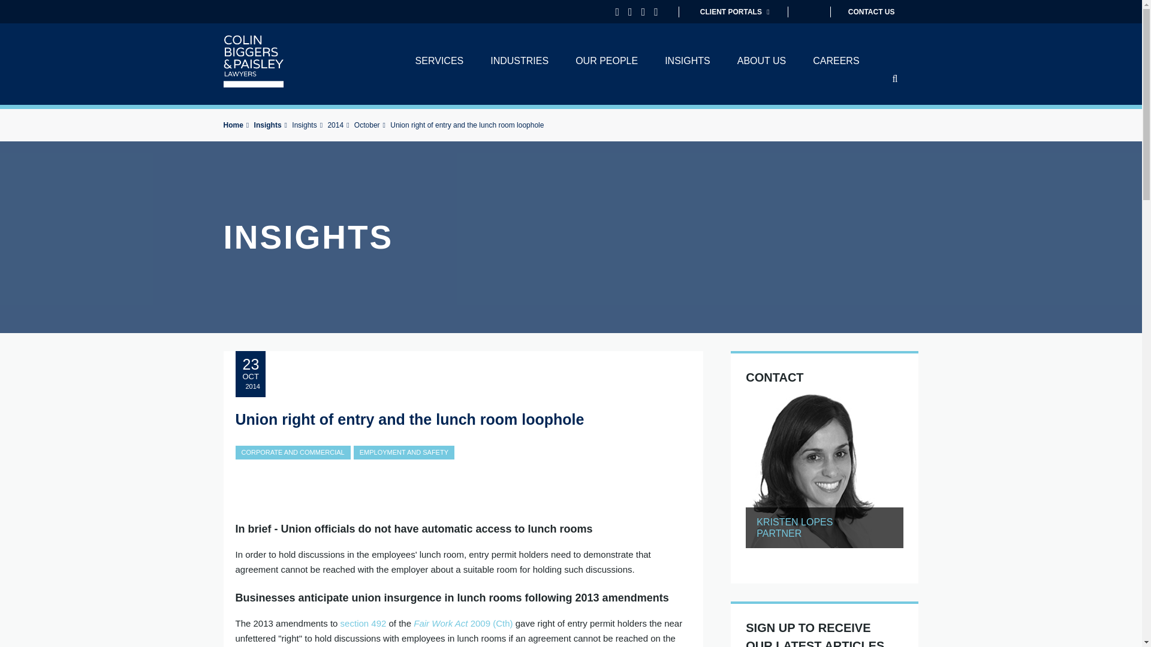 This screenshot has width=1151, height=647. I want to click on INDUSTRIES, so click(519, 61).